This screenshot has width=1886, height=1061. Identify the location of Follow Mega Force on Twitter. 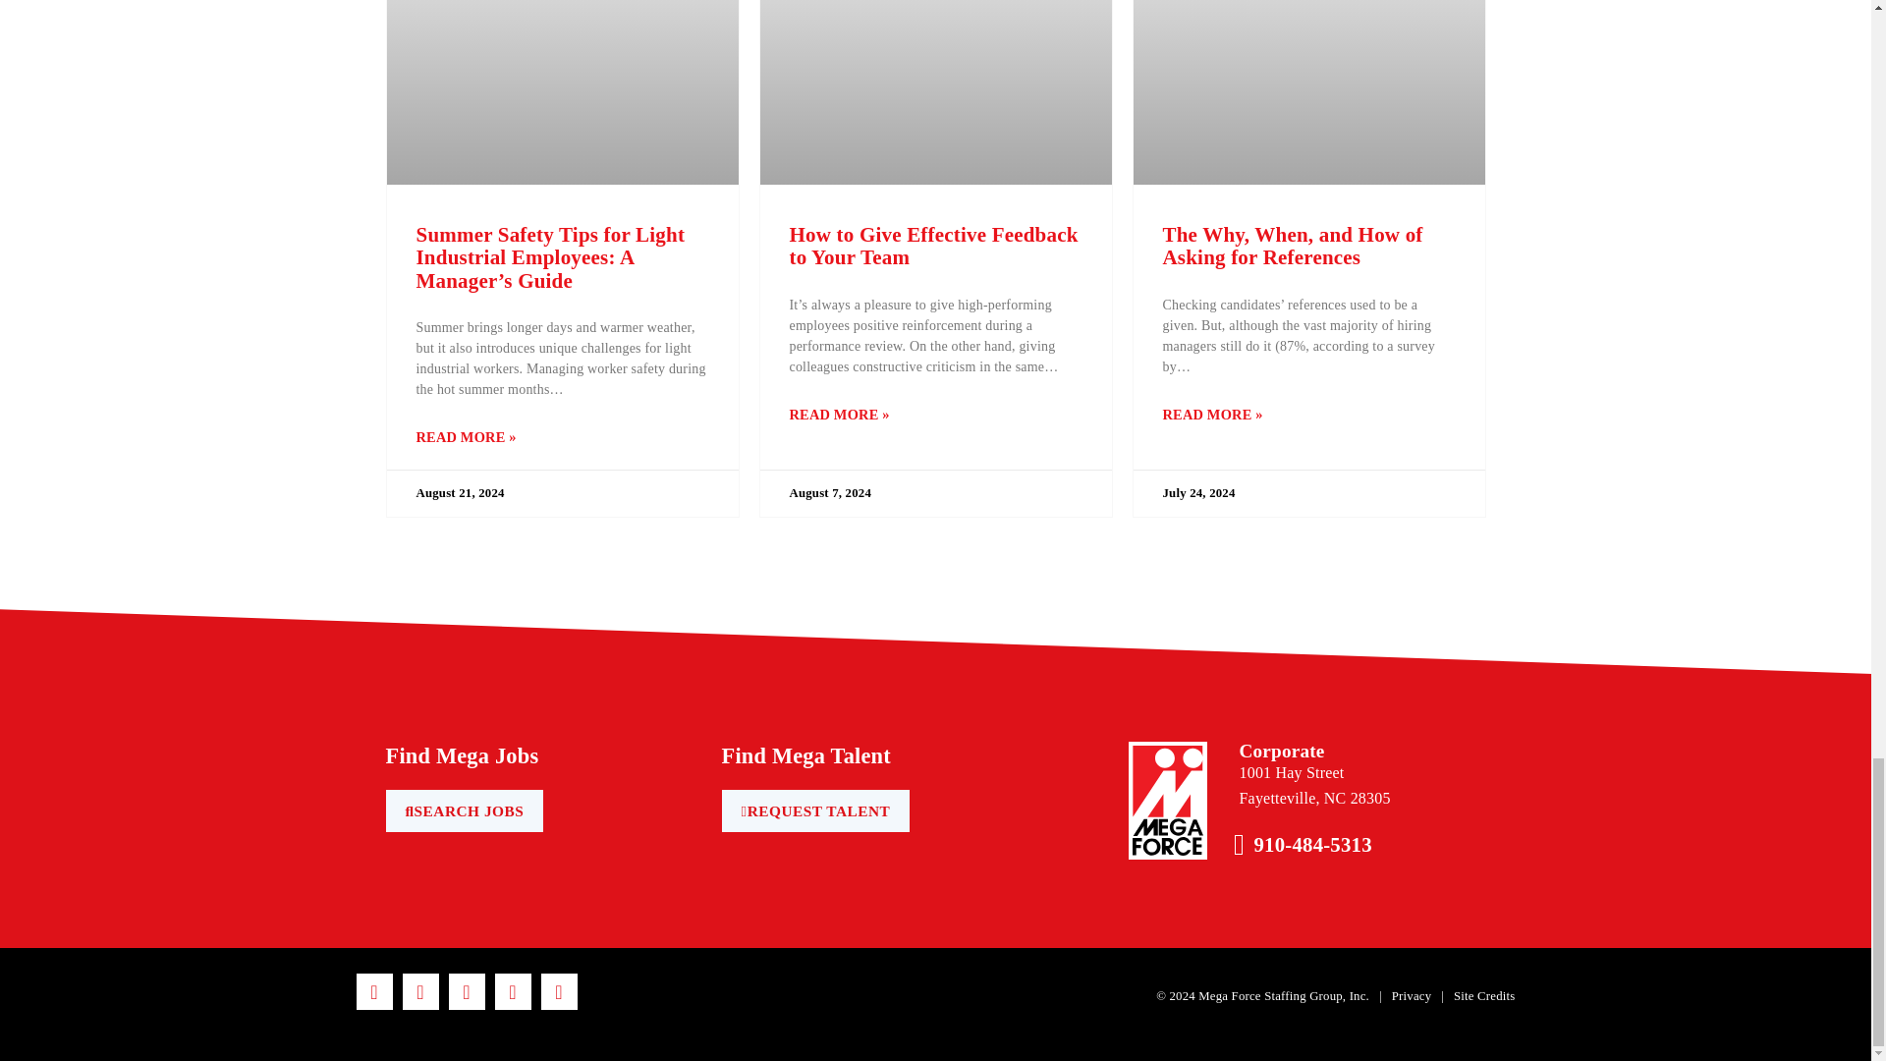
(420, 992).